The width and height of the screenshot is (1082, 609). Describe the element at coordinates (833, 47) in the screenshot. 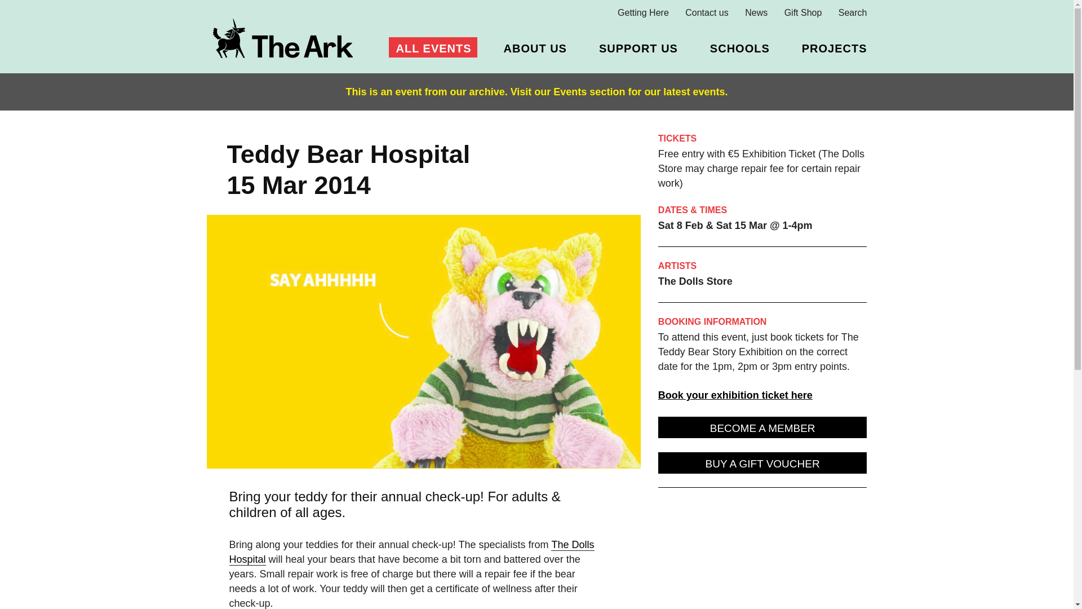

I see `PROJECTS` at that location.